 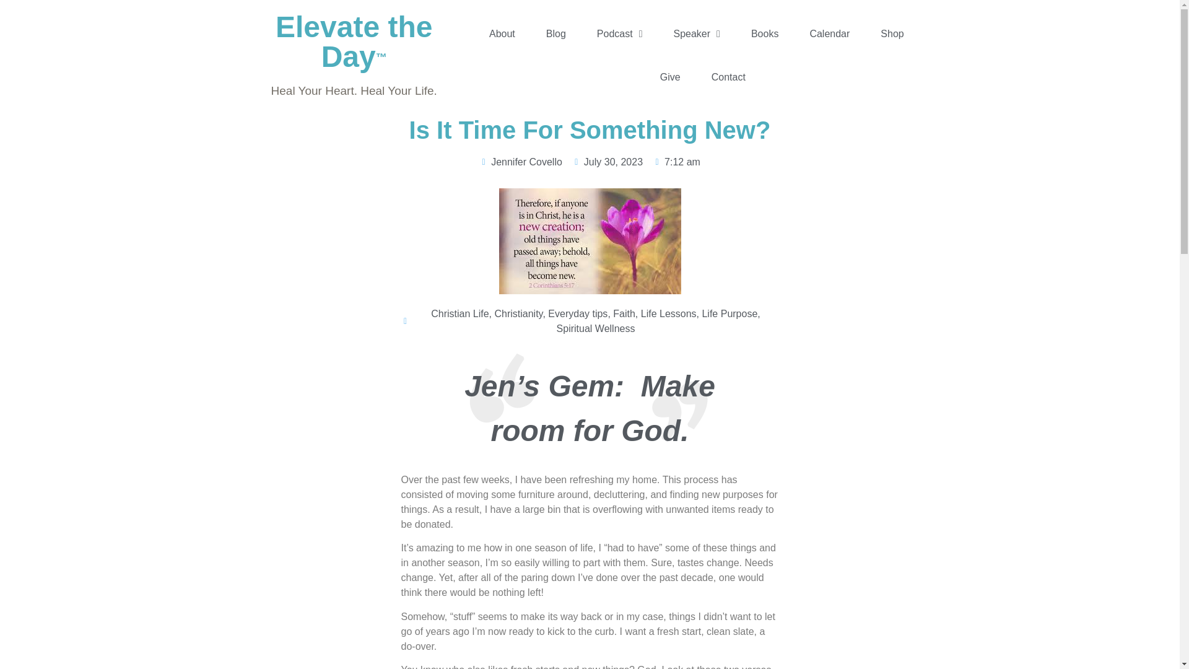 I want to click on Contact, so click(x=728, y=77).